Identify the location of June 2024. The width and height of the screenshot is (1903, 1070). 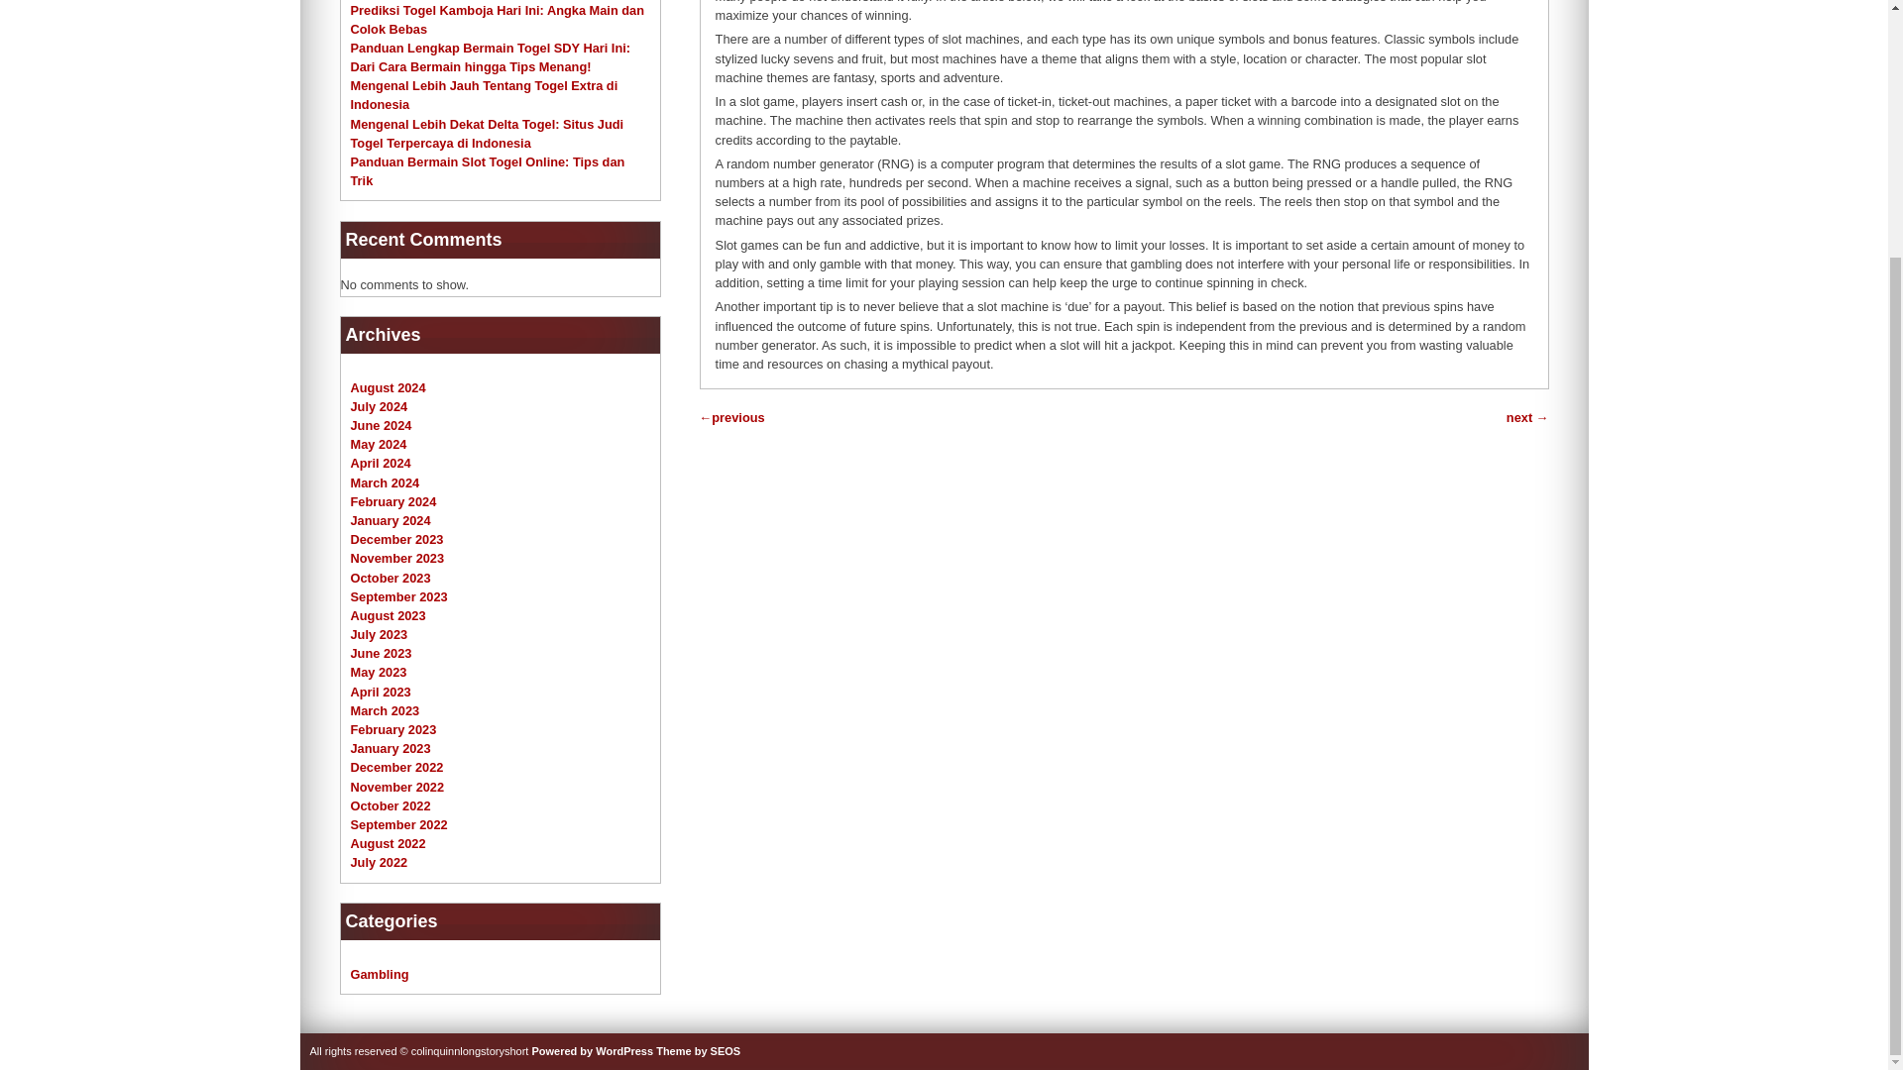
(381, 426).